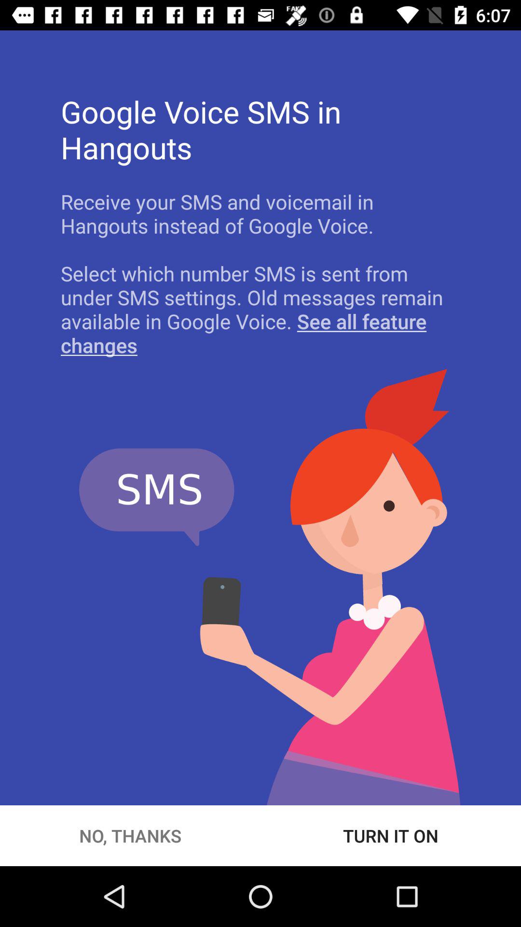 The image size is (521, 927). Describe the element at coordinates (130, 835) in the screenshot. I see `launch button to the left of the turn it on icon` at that location.